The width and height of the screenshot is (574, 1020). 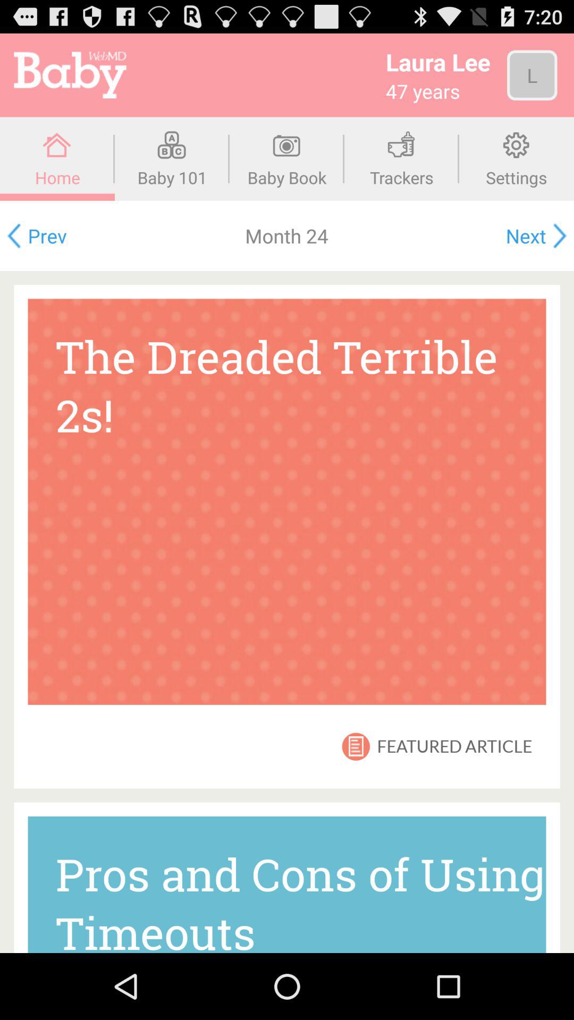 What do you see at coordinates (287, 159) in the screenshot?
I see `select the text box which says baby book` at bounding box center [287, 159].